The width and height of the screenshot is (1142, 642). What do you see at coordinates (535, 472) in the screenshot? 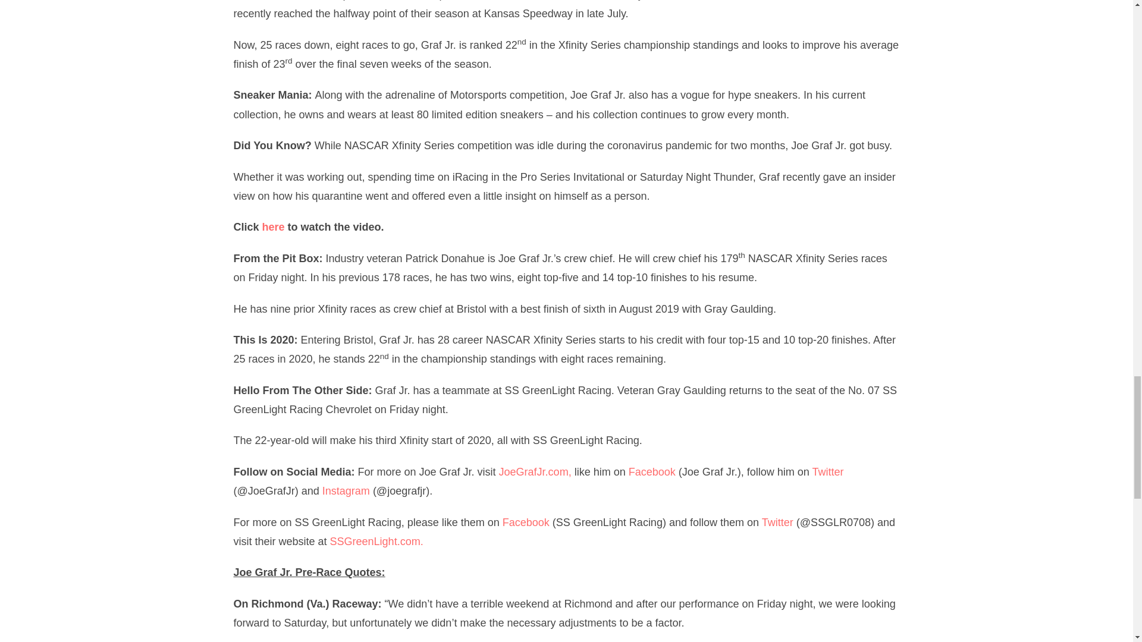
I see `JoeGrafJr.com,` at bounding box center [535, 472].